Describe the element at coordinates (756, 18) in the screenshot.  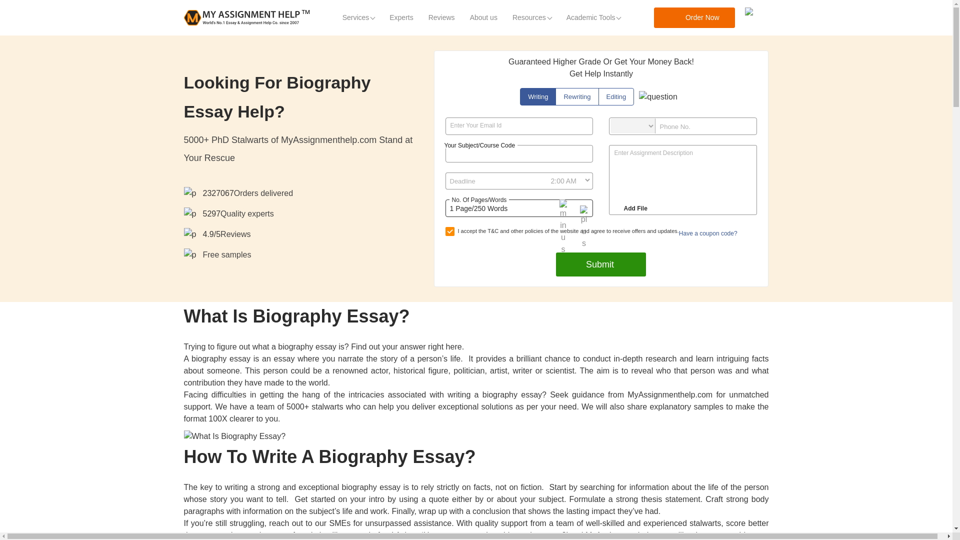
I see `menu` at that location.